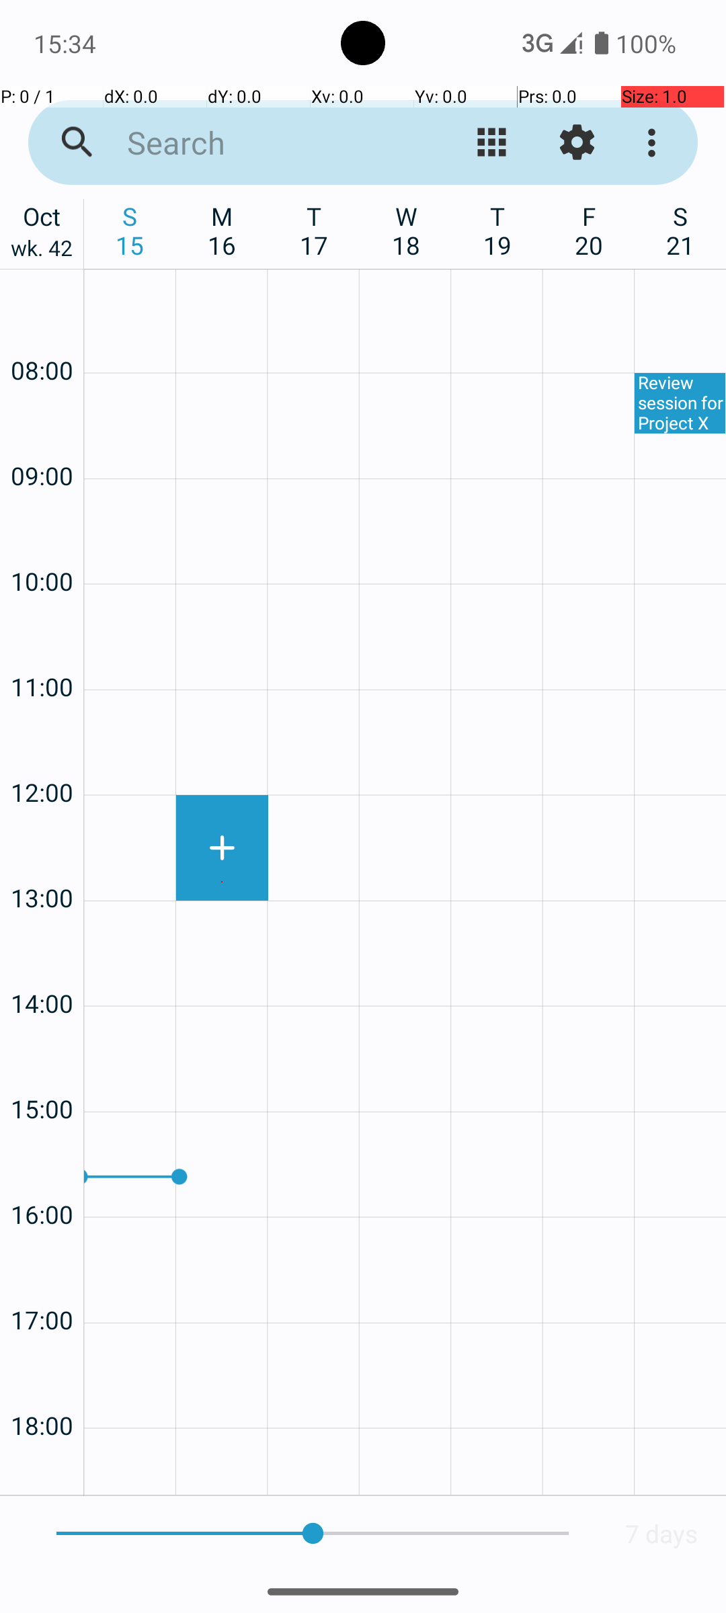 The image size is (726, 1613). What do you see at coordinates (42, 1179) in the screenshot?
I see `16:00` at bounding box center [42, 1179].